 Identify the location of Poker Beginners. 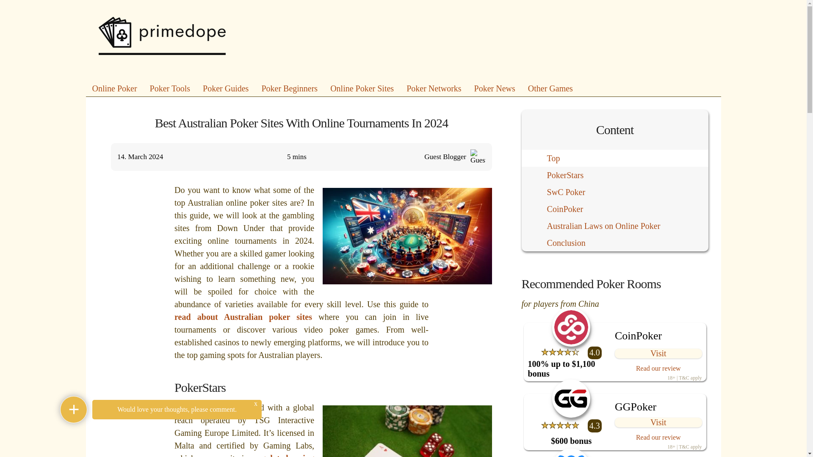
(289, 88).